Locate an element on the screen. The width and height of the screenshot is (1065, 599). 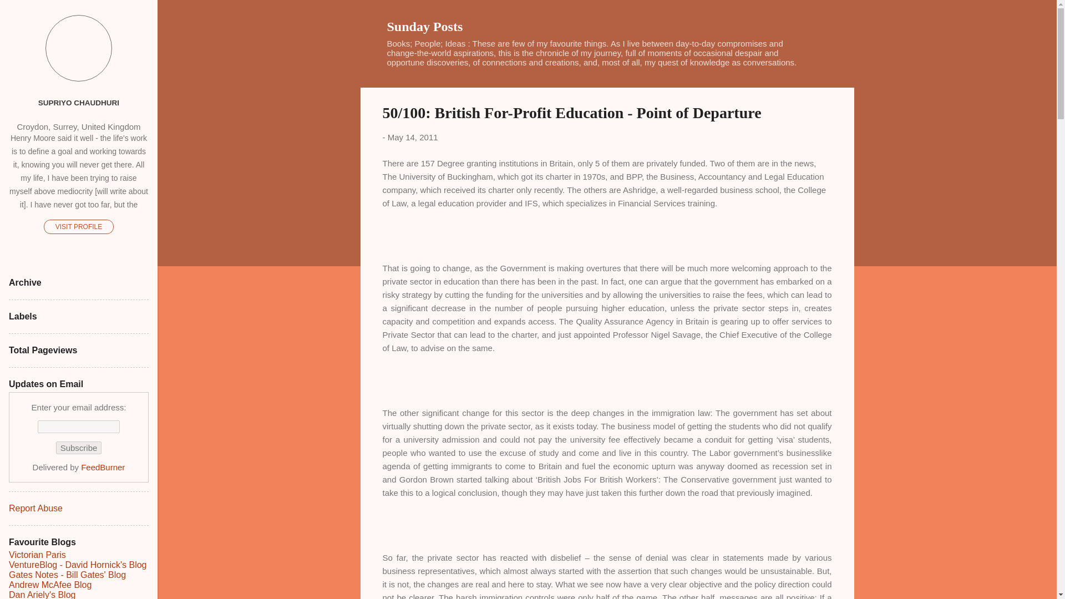
May 14, 2011 is located at coordinates (413, 136).